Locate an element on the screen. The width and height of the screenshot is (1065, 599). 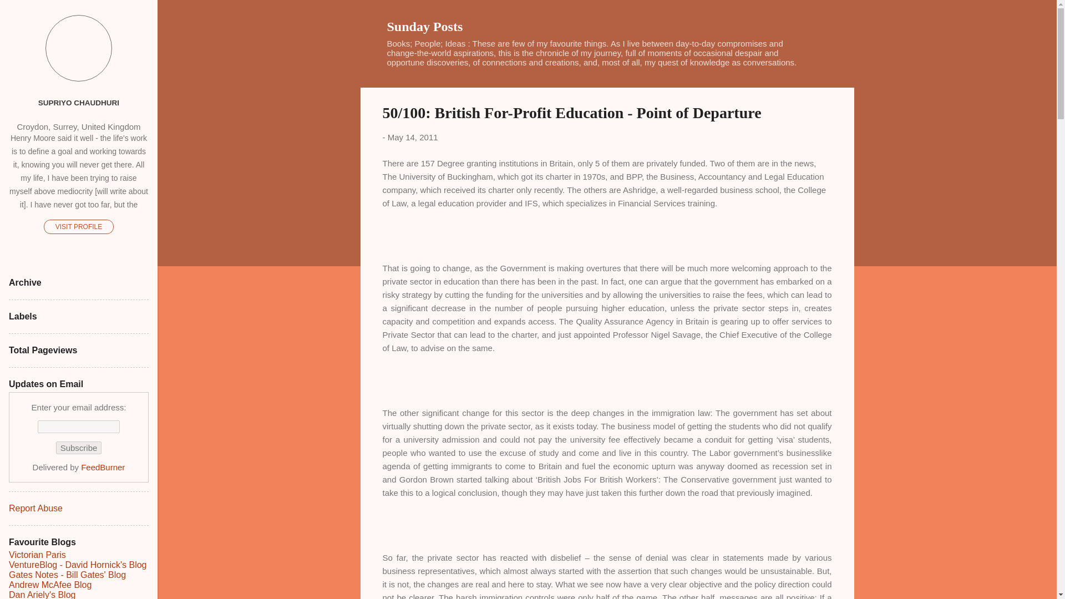
May 14, 2011 is located at coordinates (413, 136).